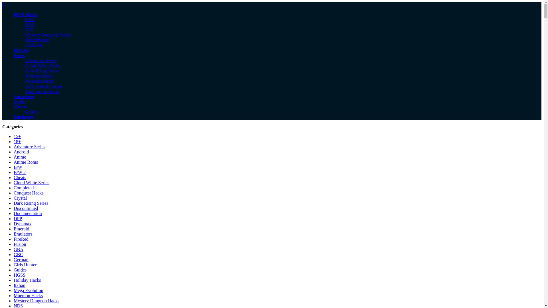 The width and height of the screenshot is (548, 308). Describe the element at coordinates (3, 5) in the screenshot. I see `Bookmarks` at that location.